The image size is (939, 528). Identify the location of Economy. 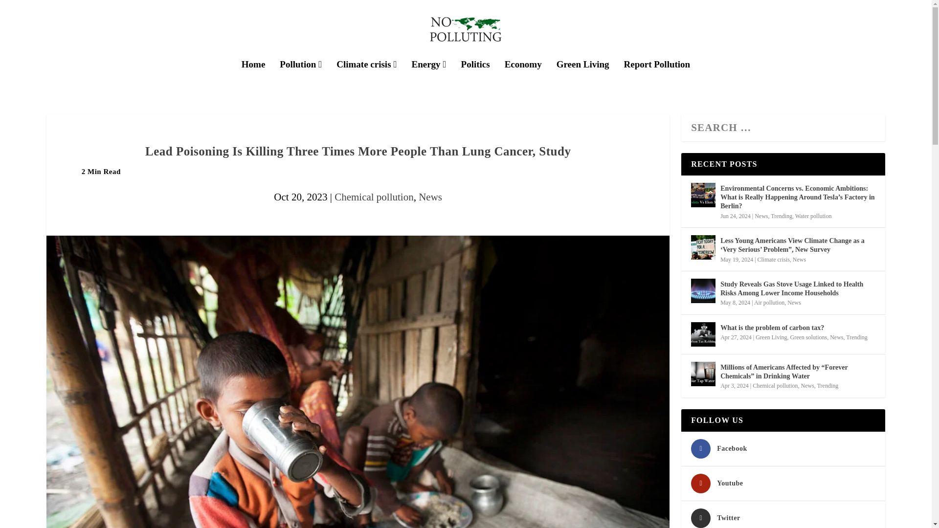
(523, 78).